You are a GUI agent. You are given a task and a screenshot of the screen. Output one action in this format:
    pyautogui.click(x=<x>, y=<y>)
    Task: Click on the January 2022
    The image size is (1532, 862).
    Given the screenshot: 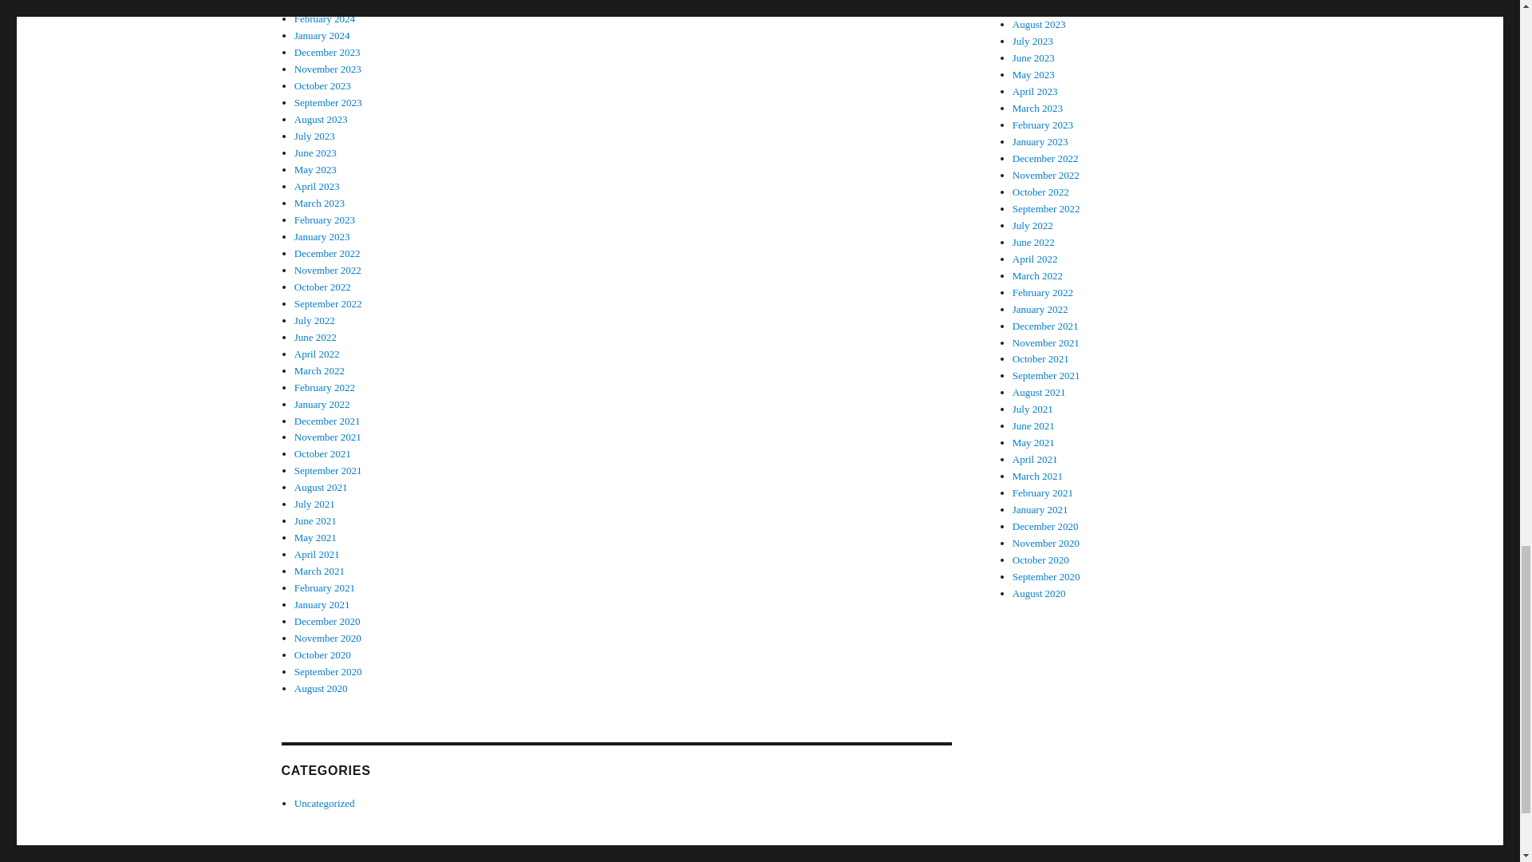 What is the action you would take?
    pyautogui.click(x=322, y=404)
    